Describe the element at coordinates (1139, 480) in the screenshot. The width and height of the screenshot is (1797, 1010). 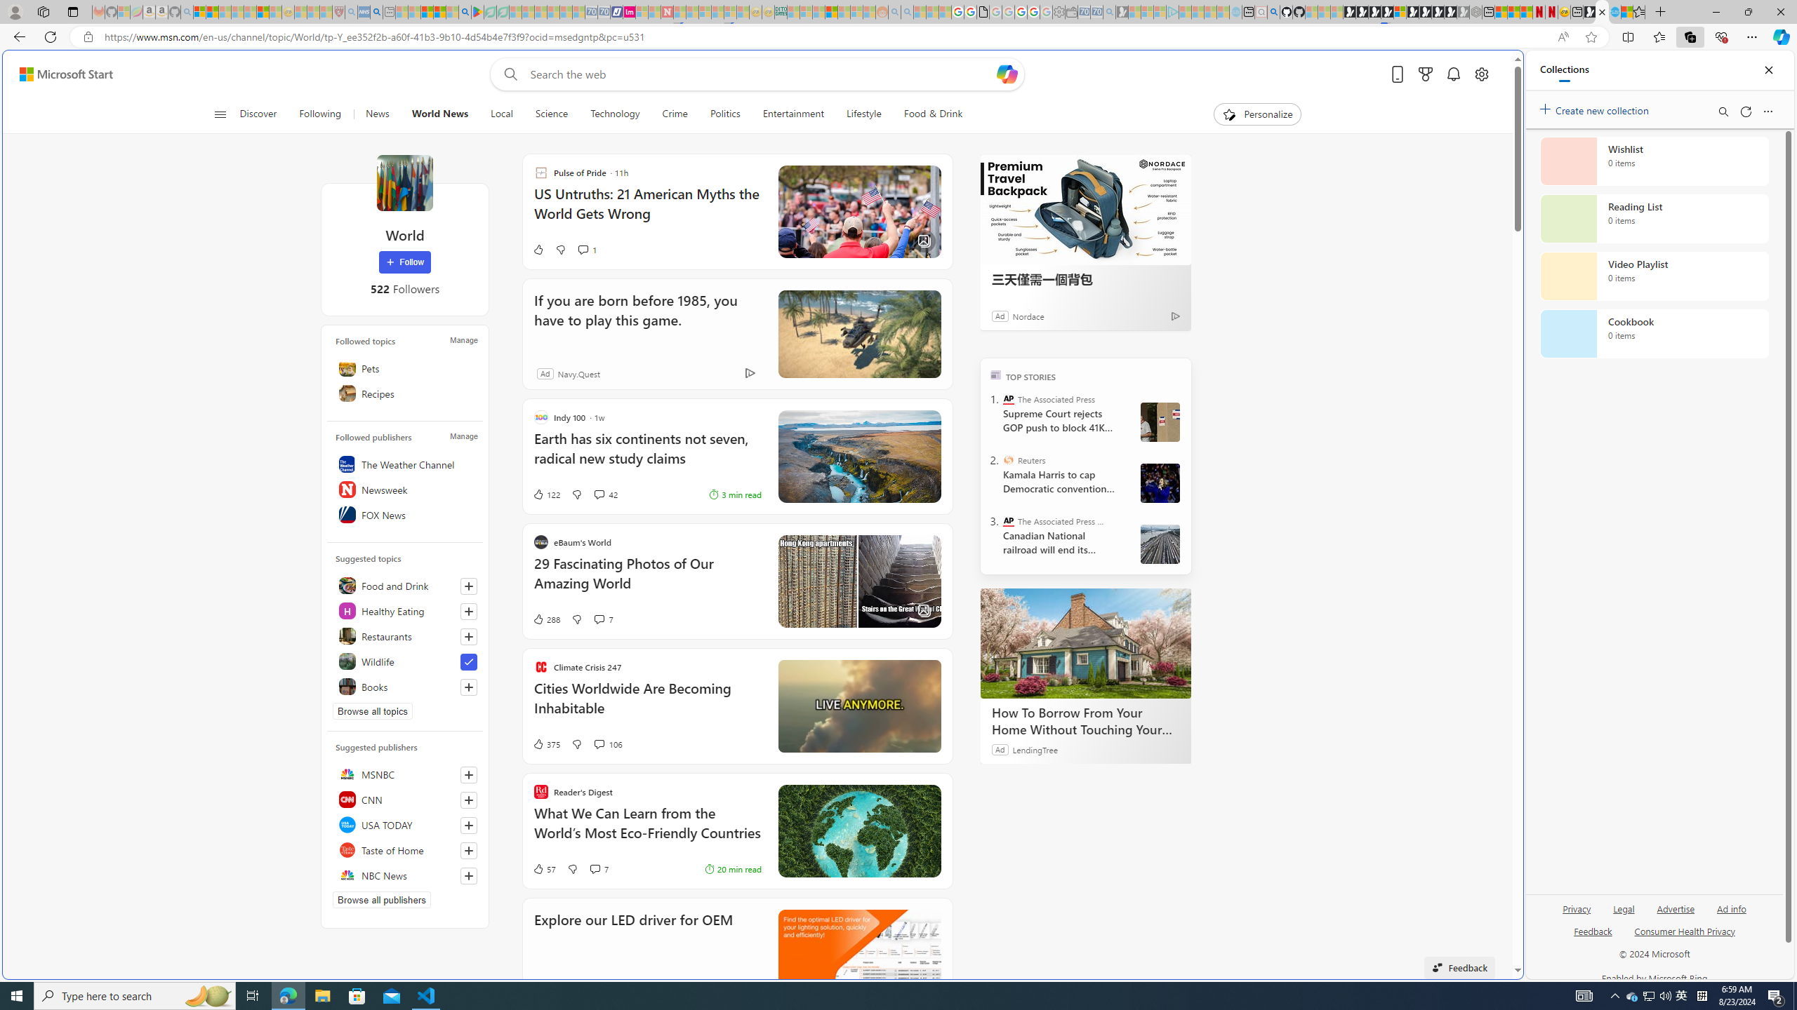
I see `utah sues federal government - Search` at that location.